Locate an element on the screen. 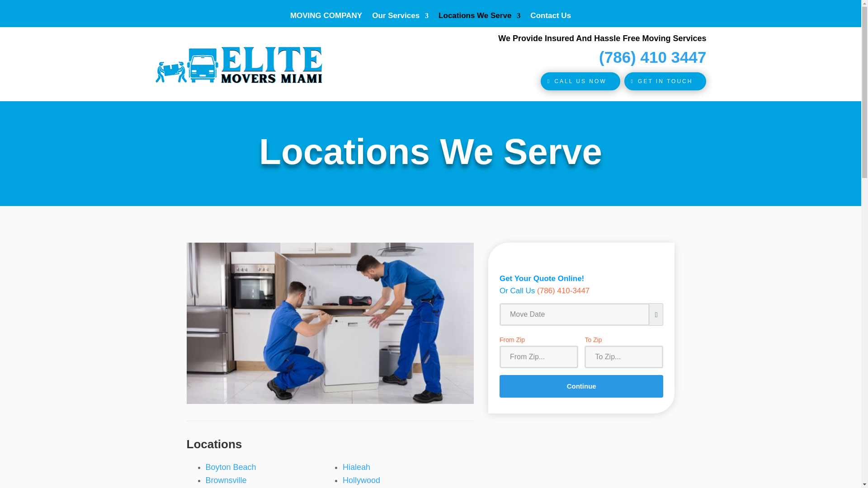 The width and height of the screenshot is (868, 488). Contact Us is located at coordinates (551, 17).